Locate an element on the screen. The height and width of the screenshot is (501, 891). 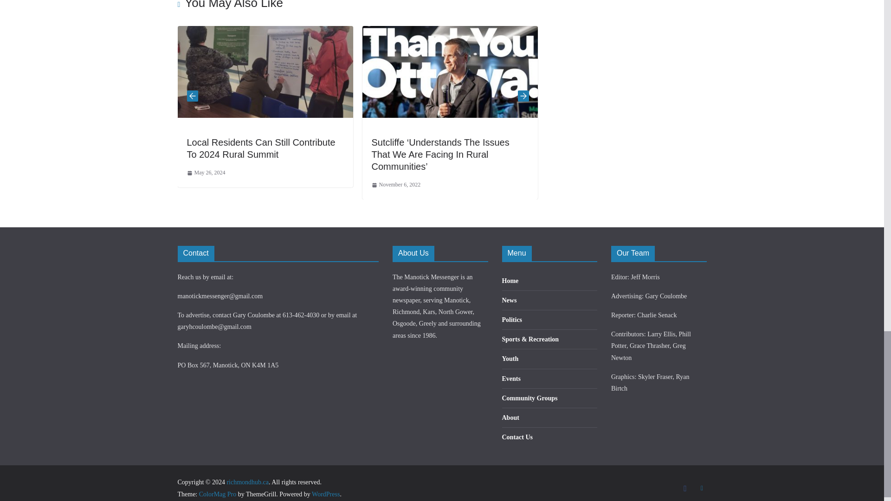
11:06 pm is located at coordinates (396, 185).